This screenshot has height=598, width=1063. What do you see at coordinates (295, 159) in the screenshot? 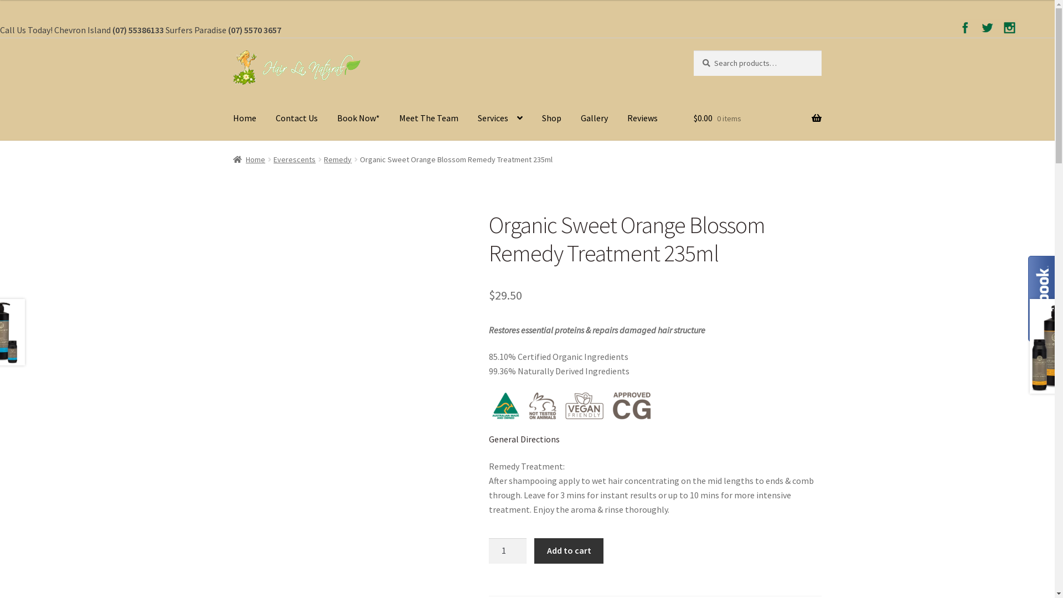
I see `Everescents` at bounding box center [295, 159].